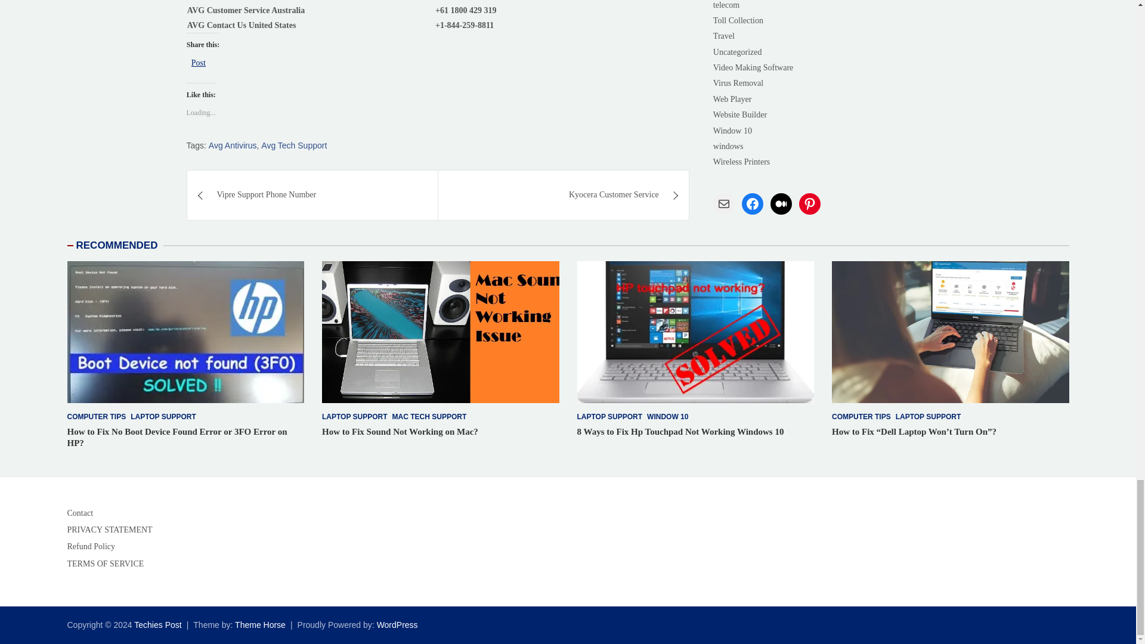 The image size is (1145, 644). I want to click on Avg Antivirus, so click(233, 145).